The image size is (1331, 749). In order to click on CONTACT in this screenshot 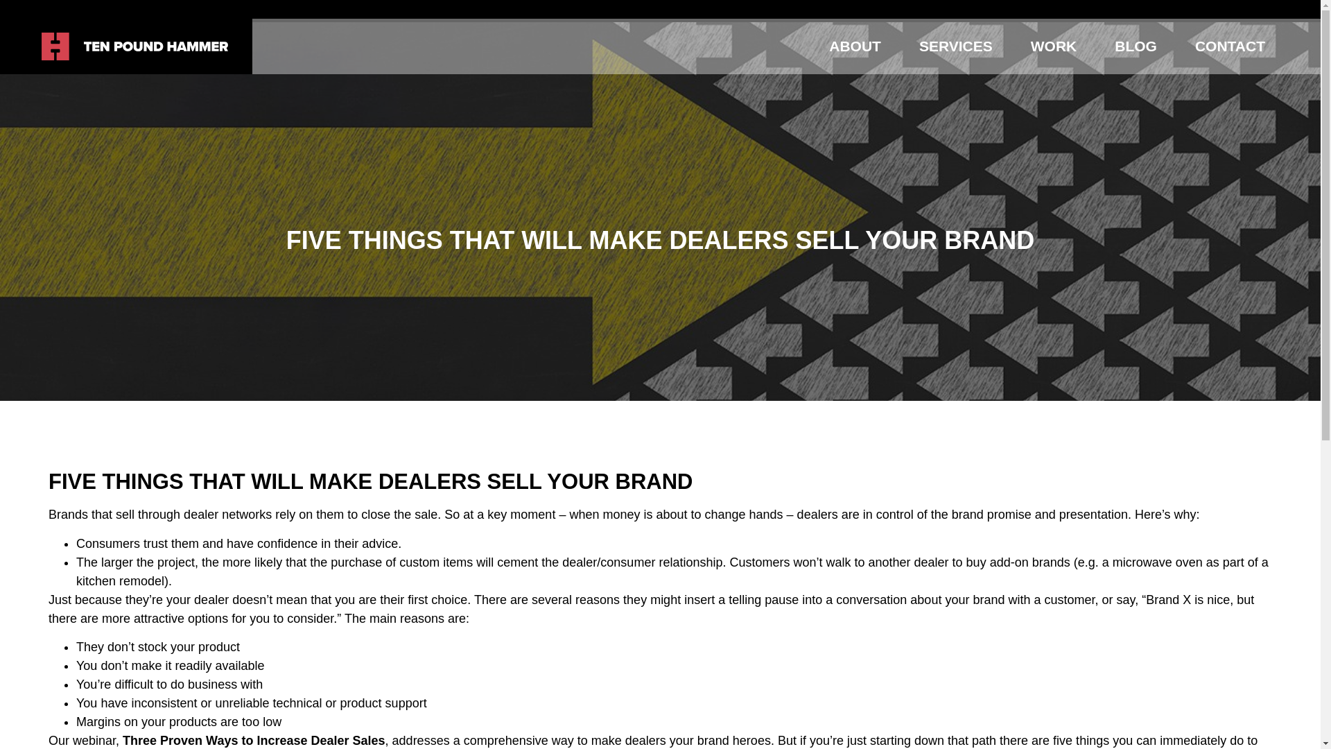, I will do `click(1230, 46)`.